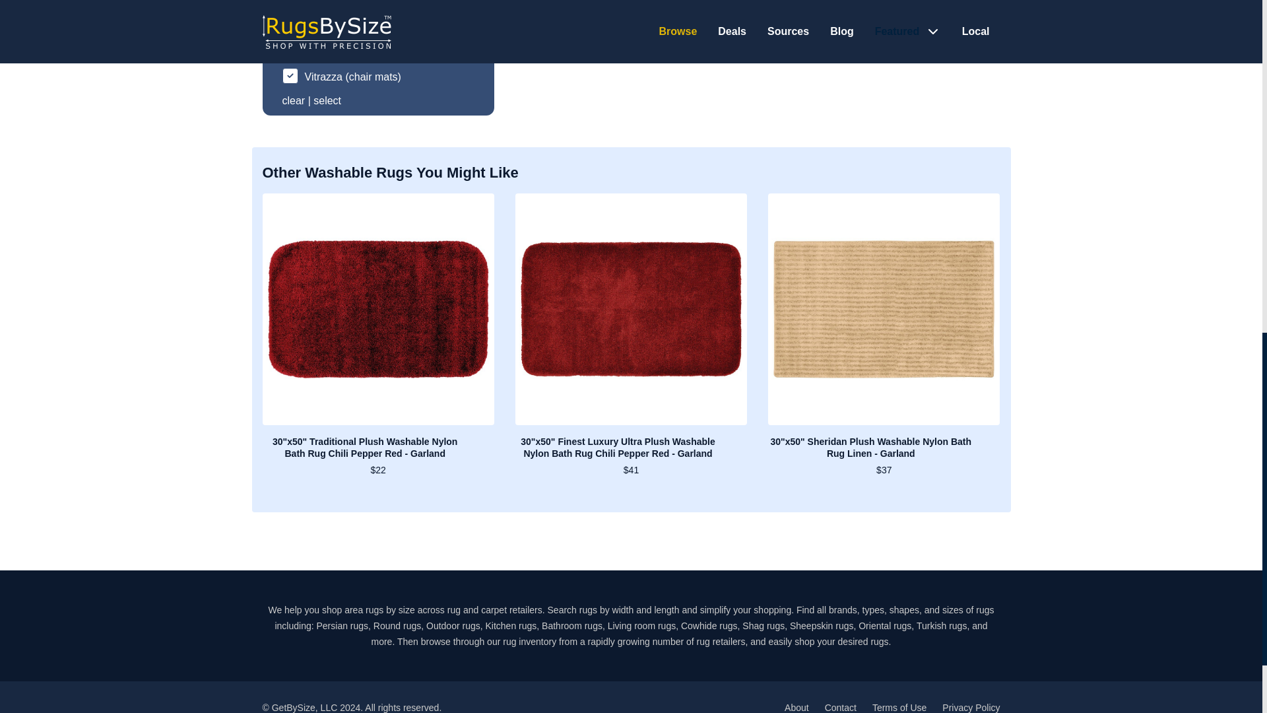 Image resolution: width=1267 pixels, height=713 pixels. I want to click on About, so click(796, 708).